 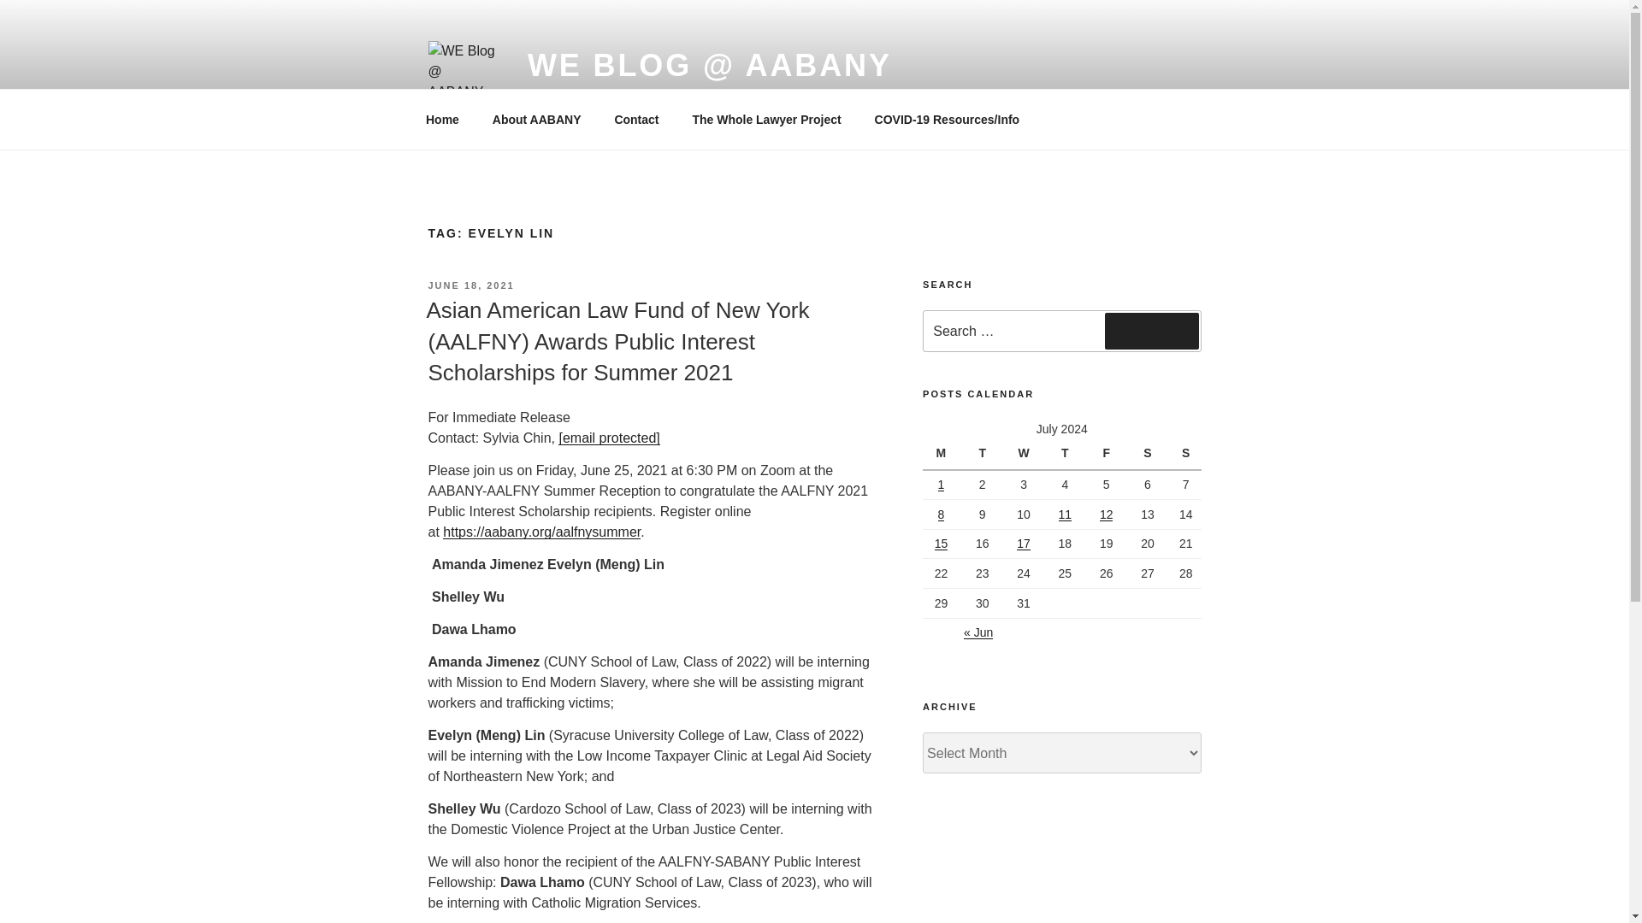 I want to click on JUNE 18, 2021, so click(x=470, y=285).